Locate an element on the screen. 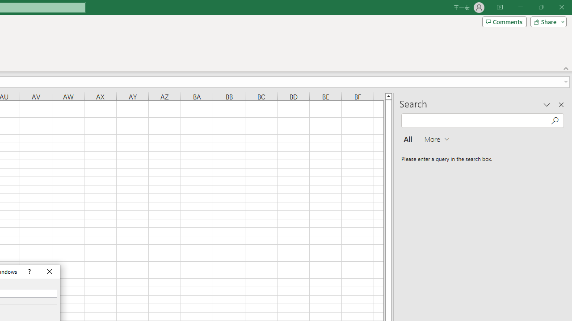 This screenshot has width=572, height=321. Task Pane Options is located at coordinates (547, 104).